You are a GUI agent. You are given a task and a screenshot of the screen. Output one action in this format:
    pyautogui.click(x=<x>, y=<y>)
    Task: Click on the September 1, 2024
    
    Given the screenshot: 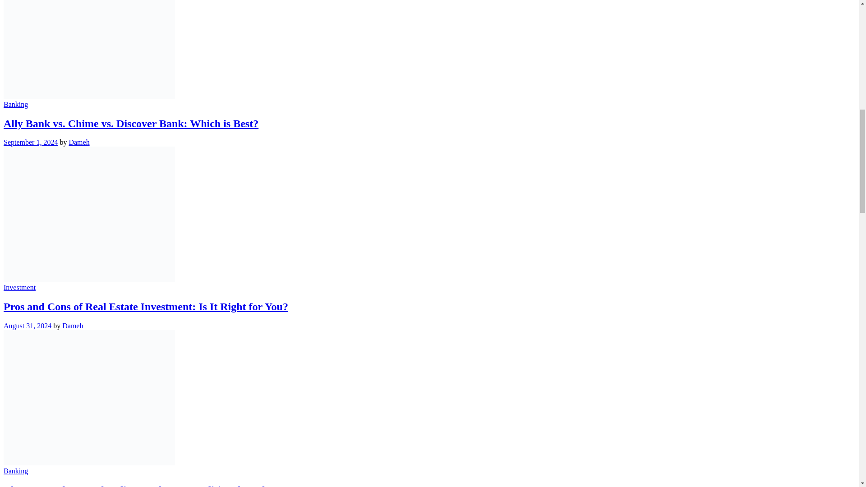 What is the action you would take?
    pyautogui.click(x=31, y=142)
    